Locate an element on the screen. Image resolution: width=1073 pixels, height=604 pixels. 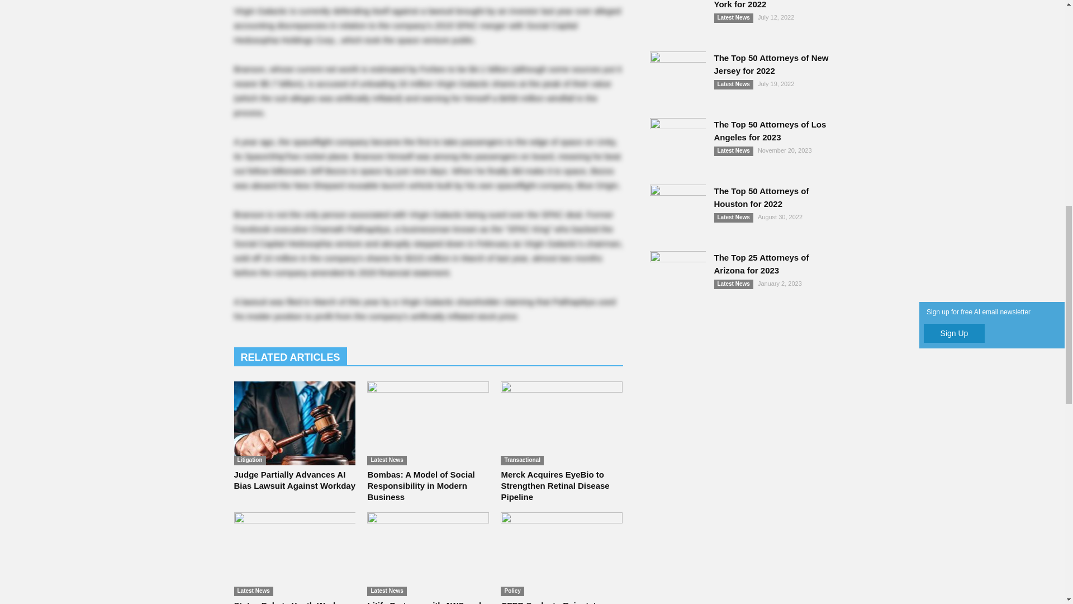
Merck Acquires EyeBio to Strengthen Retinal Disease Pipeline is located at coordinates (555, 485).